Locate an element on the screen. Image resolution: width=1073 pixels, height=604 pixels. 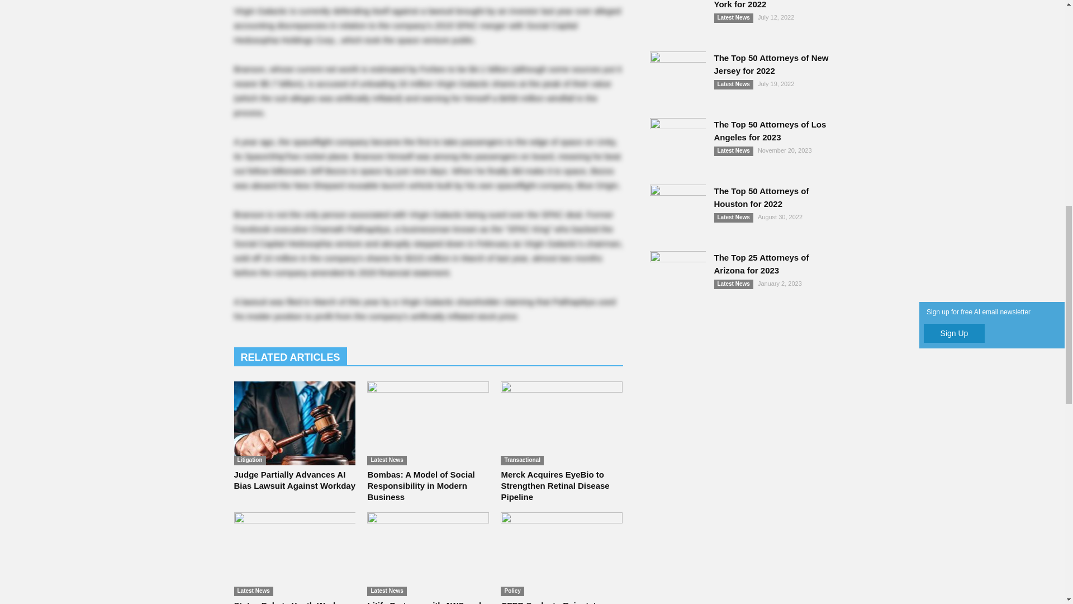
Merck Acquires EyeBio to Strengthen Retinal Disease Pipeline is located at coordinates (555, 485).